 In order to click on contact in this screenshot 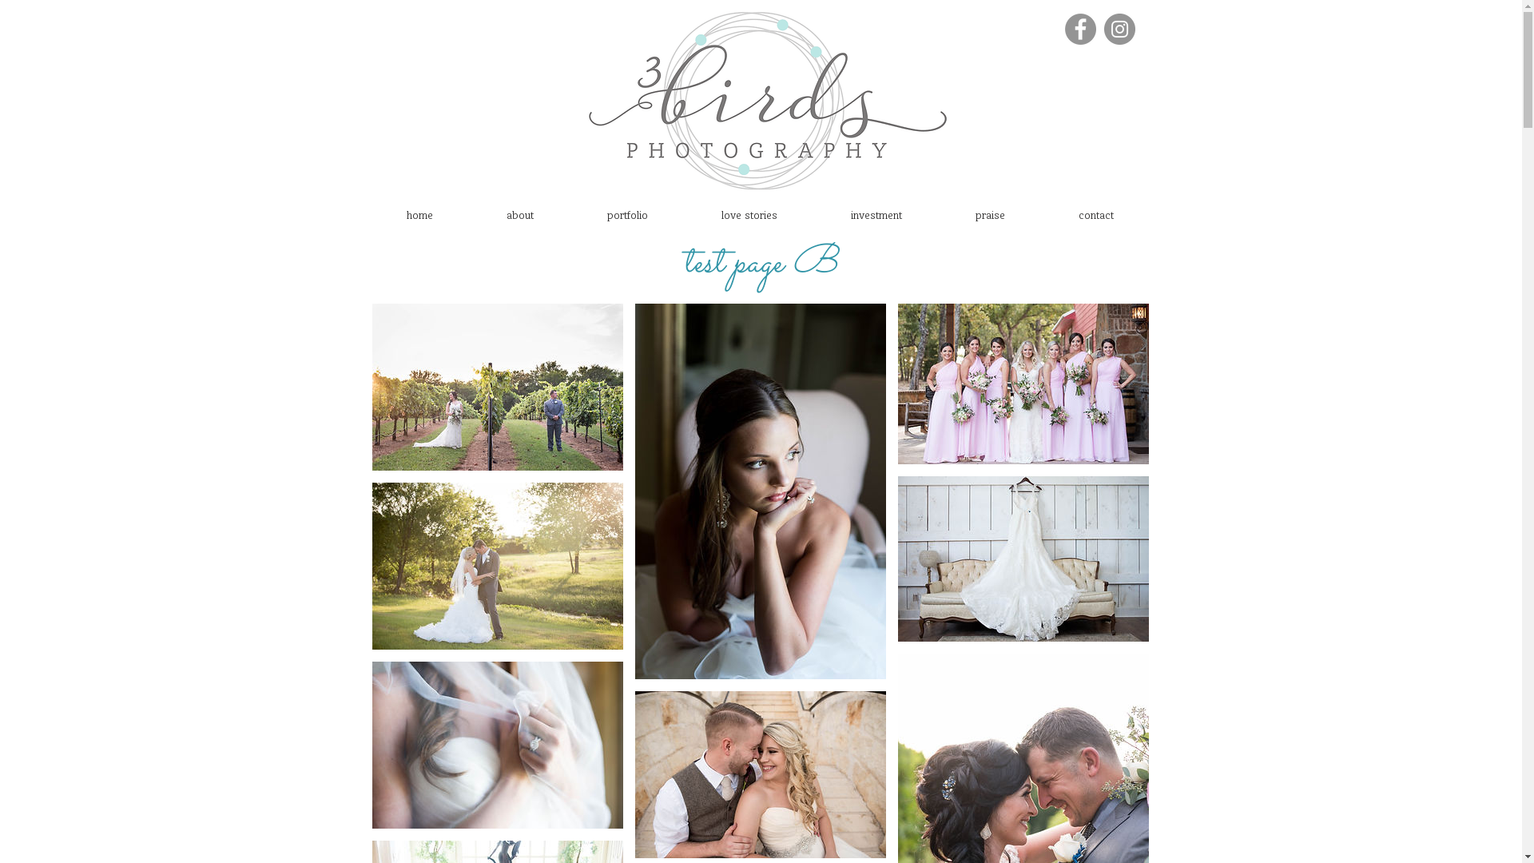, I will do `click(1096, 216)`.